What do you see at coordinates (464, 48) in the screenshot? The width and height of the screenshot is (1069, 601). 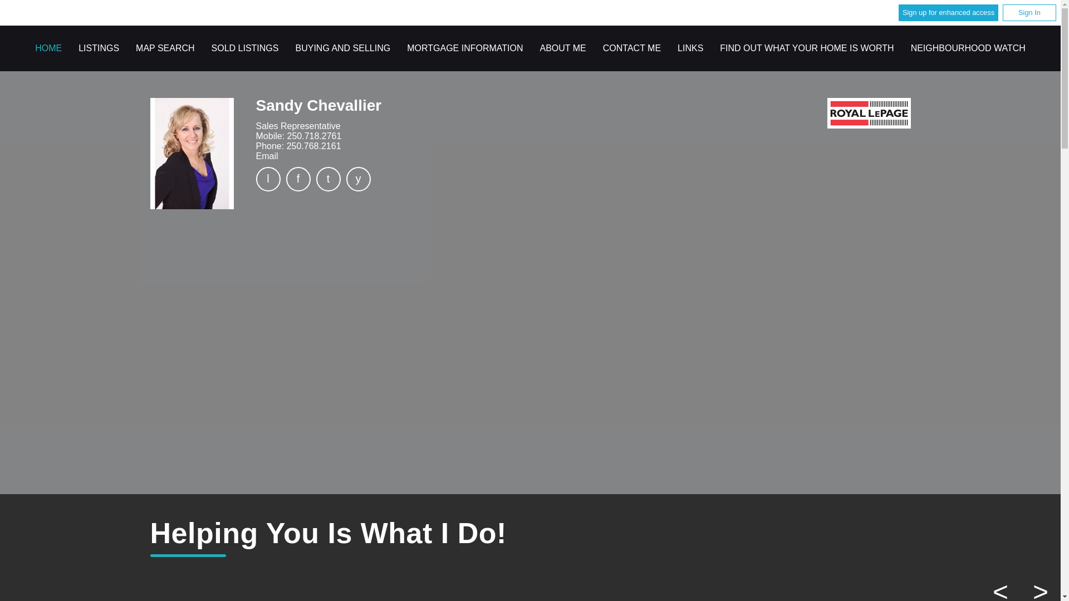 I see `Mortgage Information` at bounding box center [464, 48].